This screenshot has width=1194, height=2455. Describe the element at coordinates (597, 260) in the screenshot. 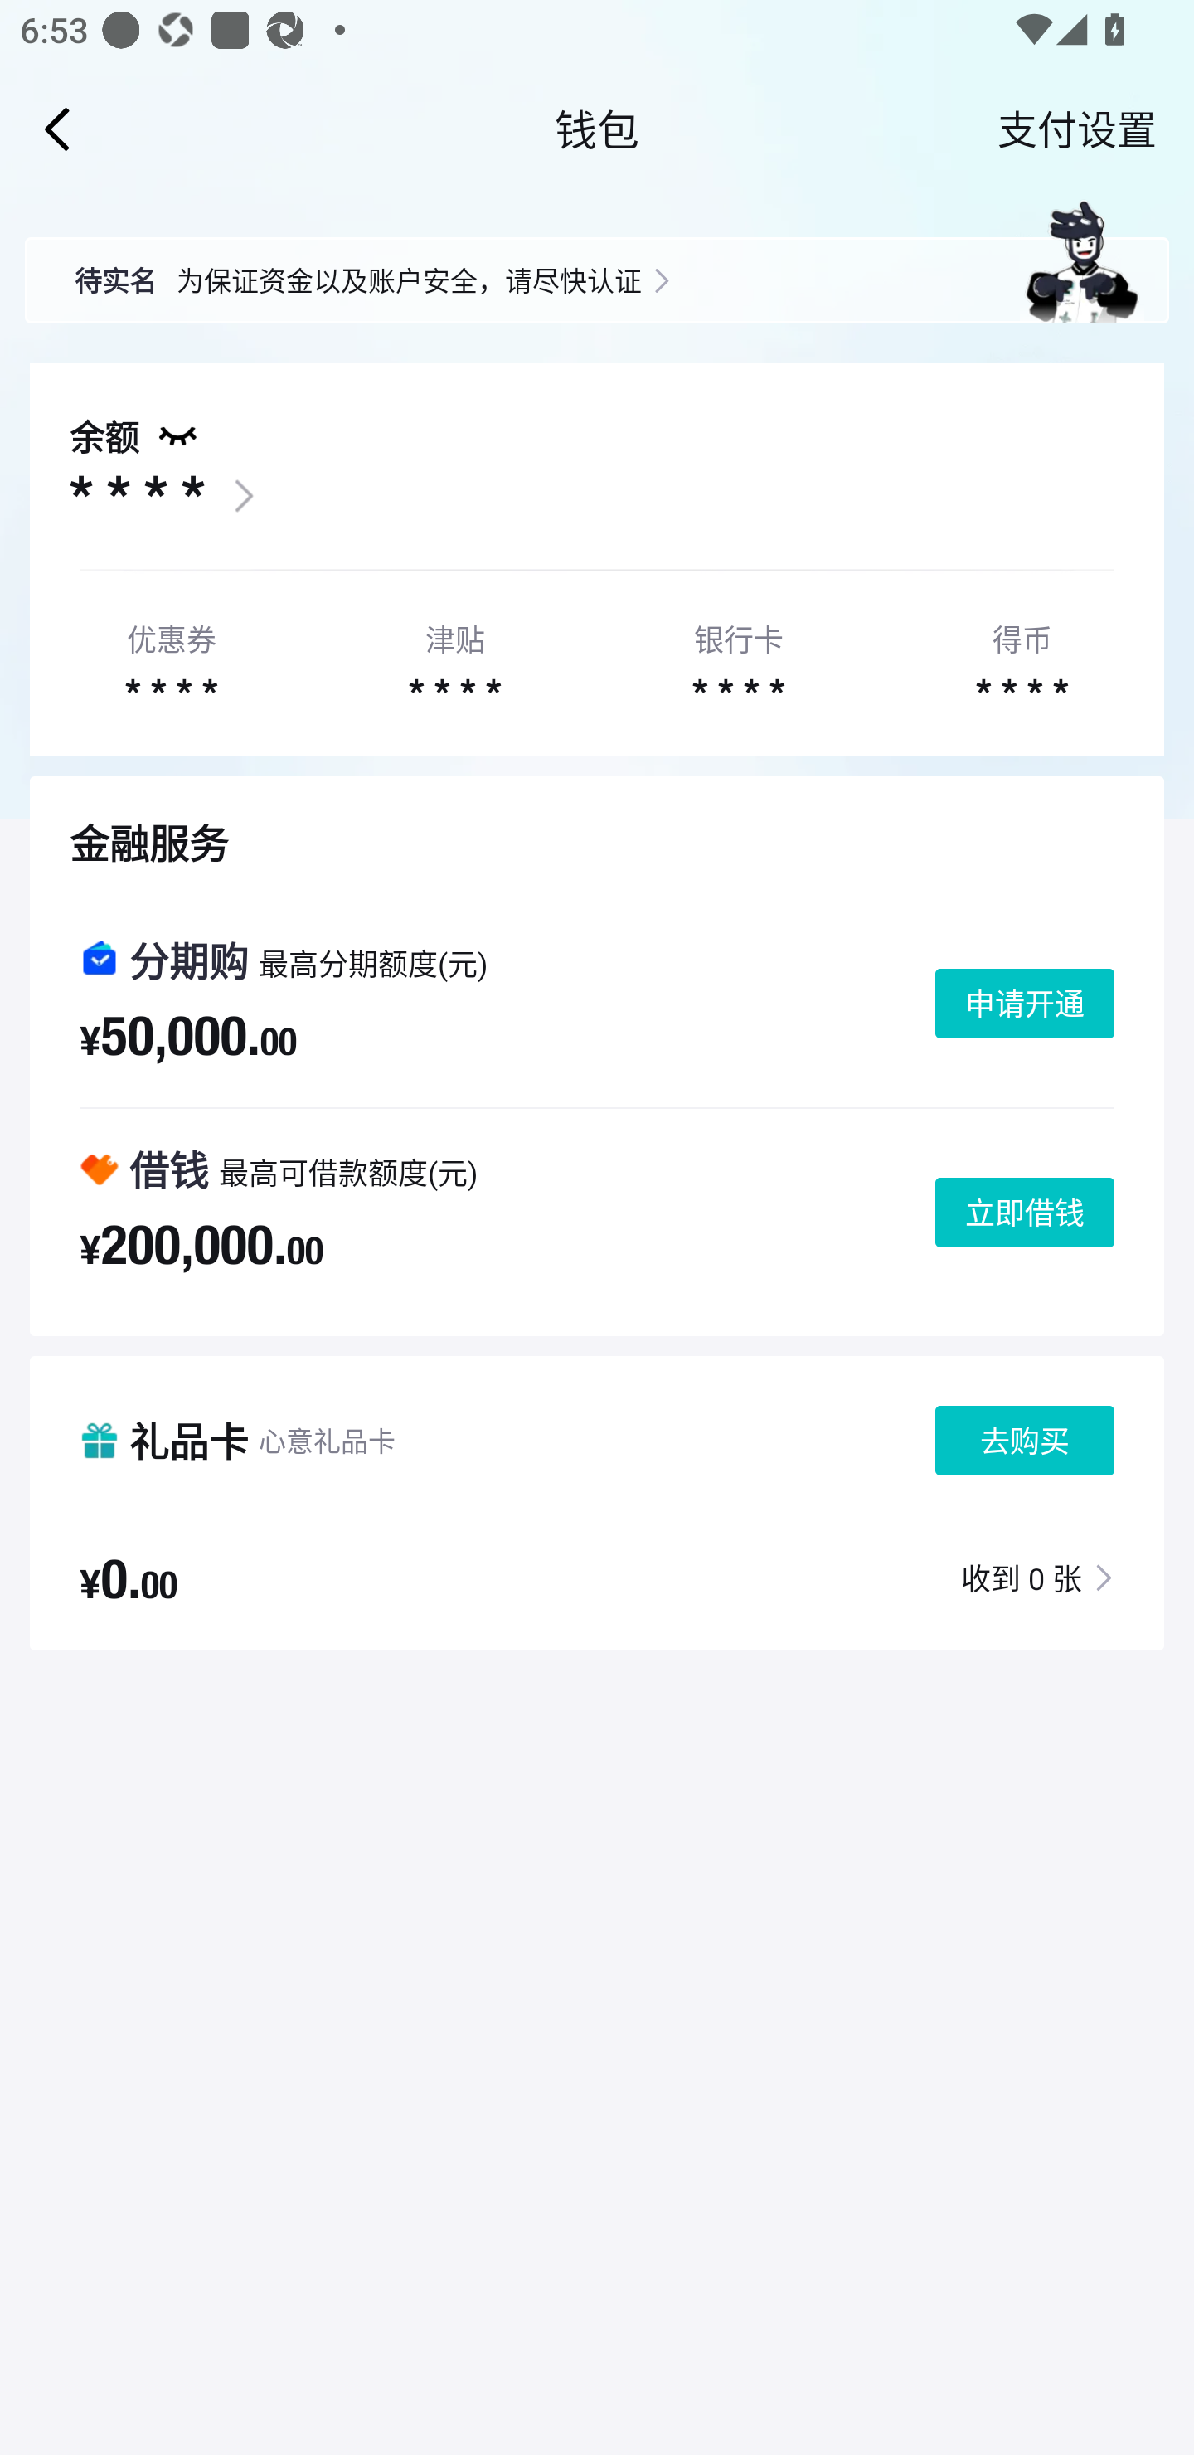

I see `待实名 为保证资金以及账户安全，请尽快认证` at that location.